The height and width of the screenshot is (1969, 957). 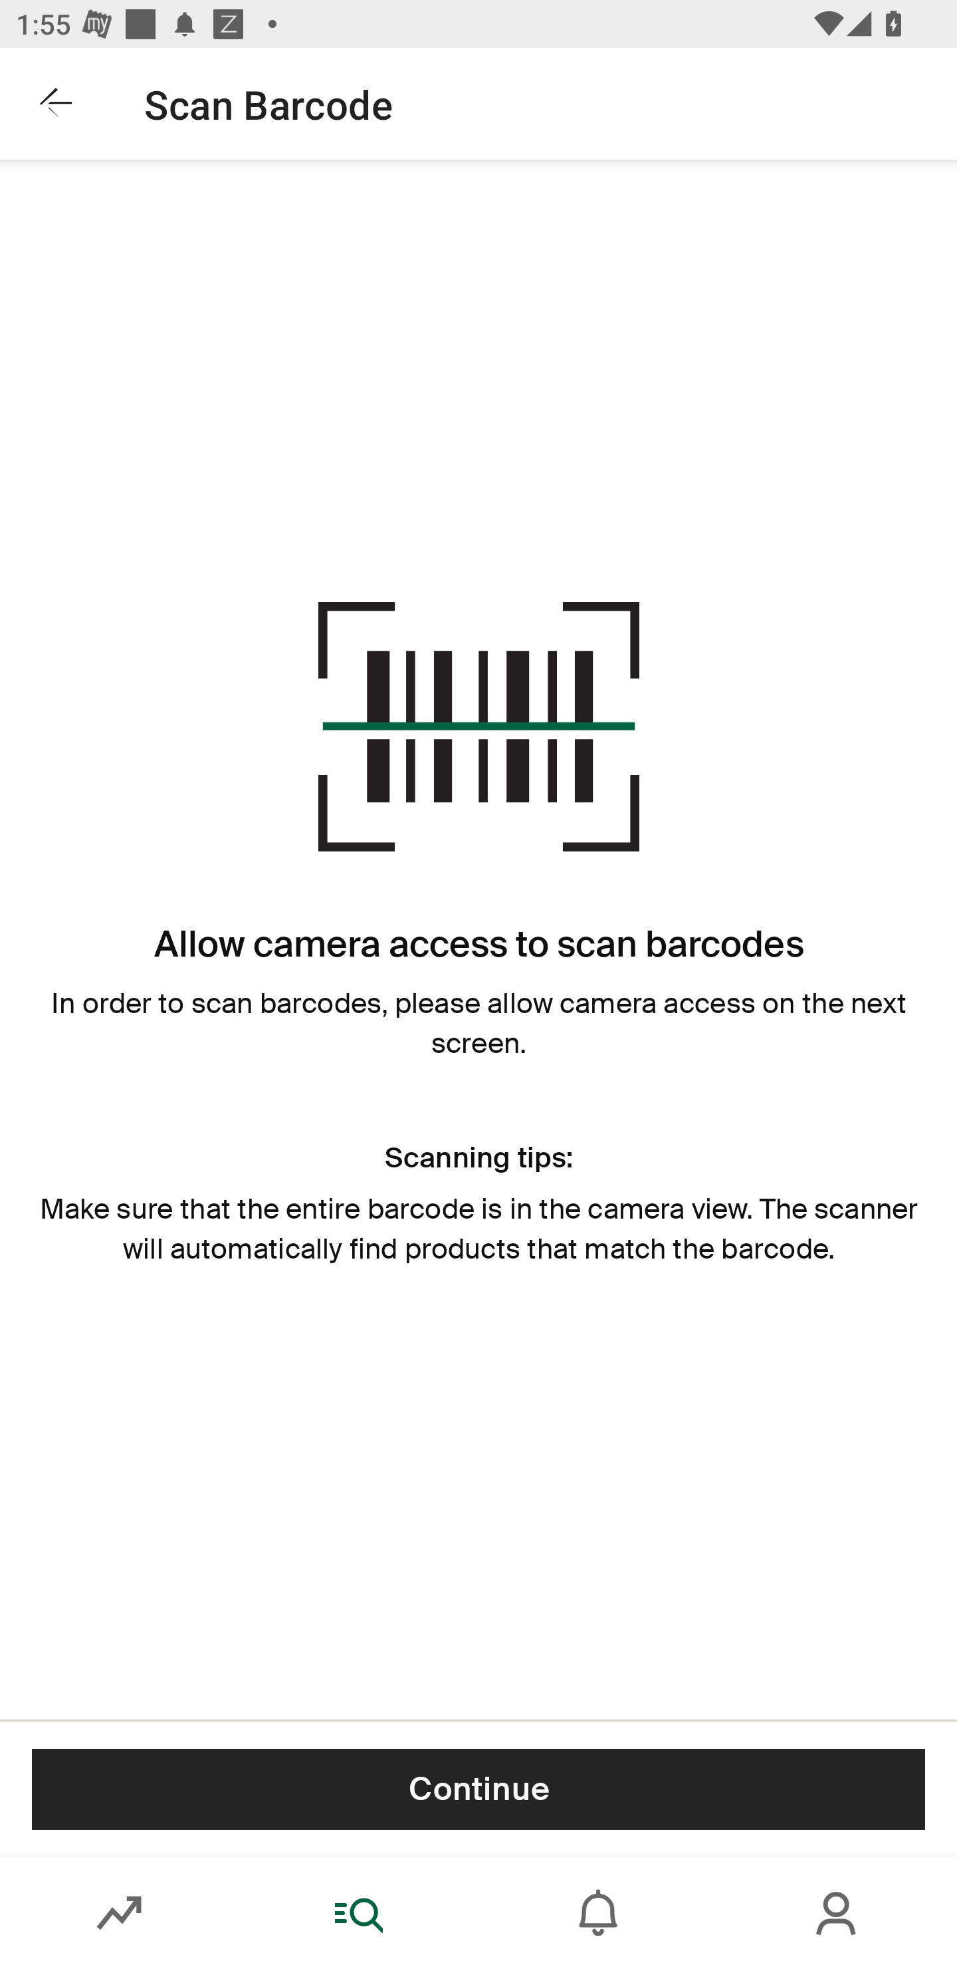 What do you see at coordinates (598, 1913) in the screenshot?
I see `Inbox` at bounding box center [598, 1913].